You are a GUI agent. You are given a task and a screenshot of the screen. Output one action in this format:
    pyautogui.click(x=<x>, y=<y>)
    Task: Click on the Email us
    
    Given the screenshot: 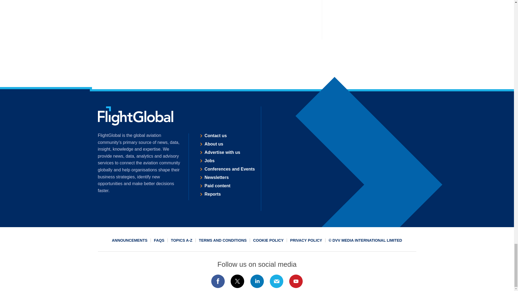 What is the action you would take?
    pyautogui.click(x=276, y=281)
    